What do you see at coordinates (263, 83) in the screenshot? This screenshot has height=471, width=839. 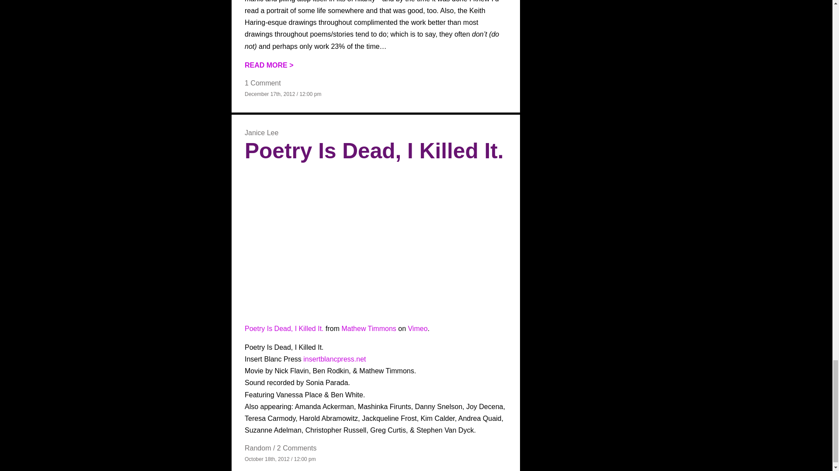 I see `1 Comment` at bounding box center [263, 83].